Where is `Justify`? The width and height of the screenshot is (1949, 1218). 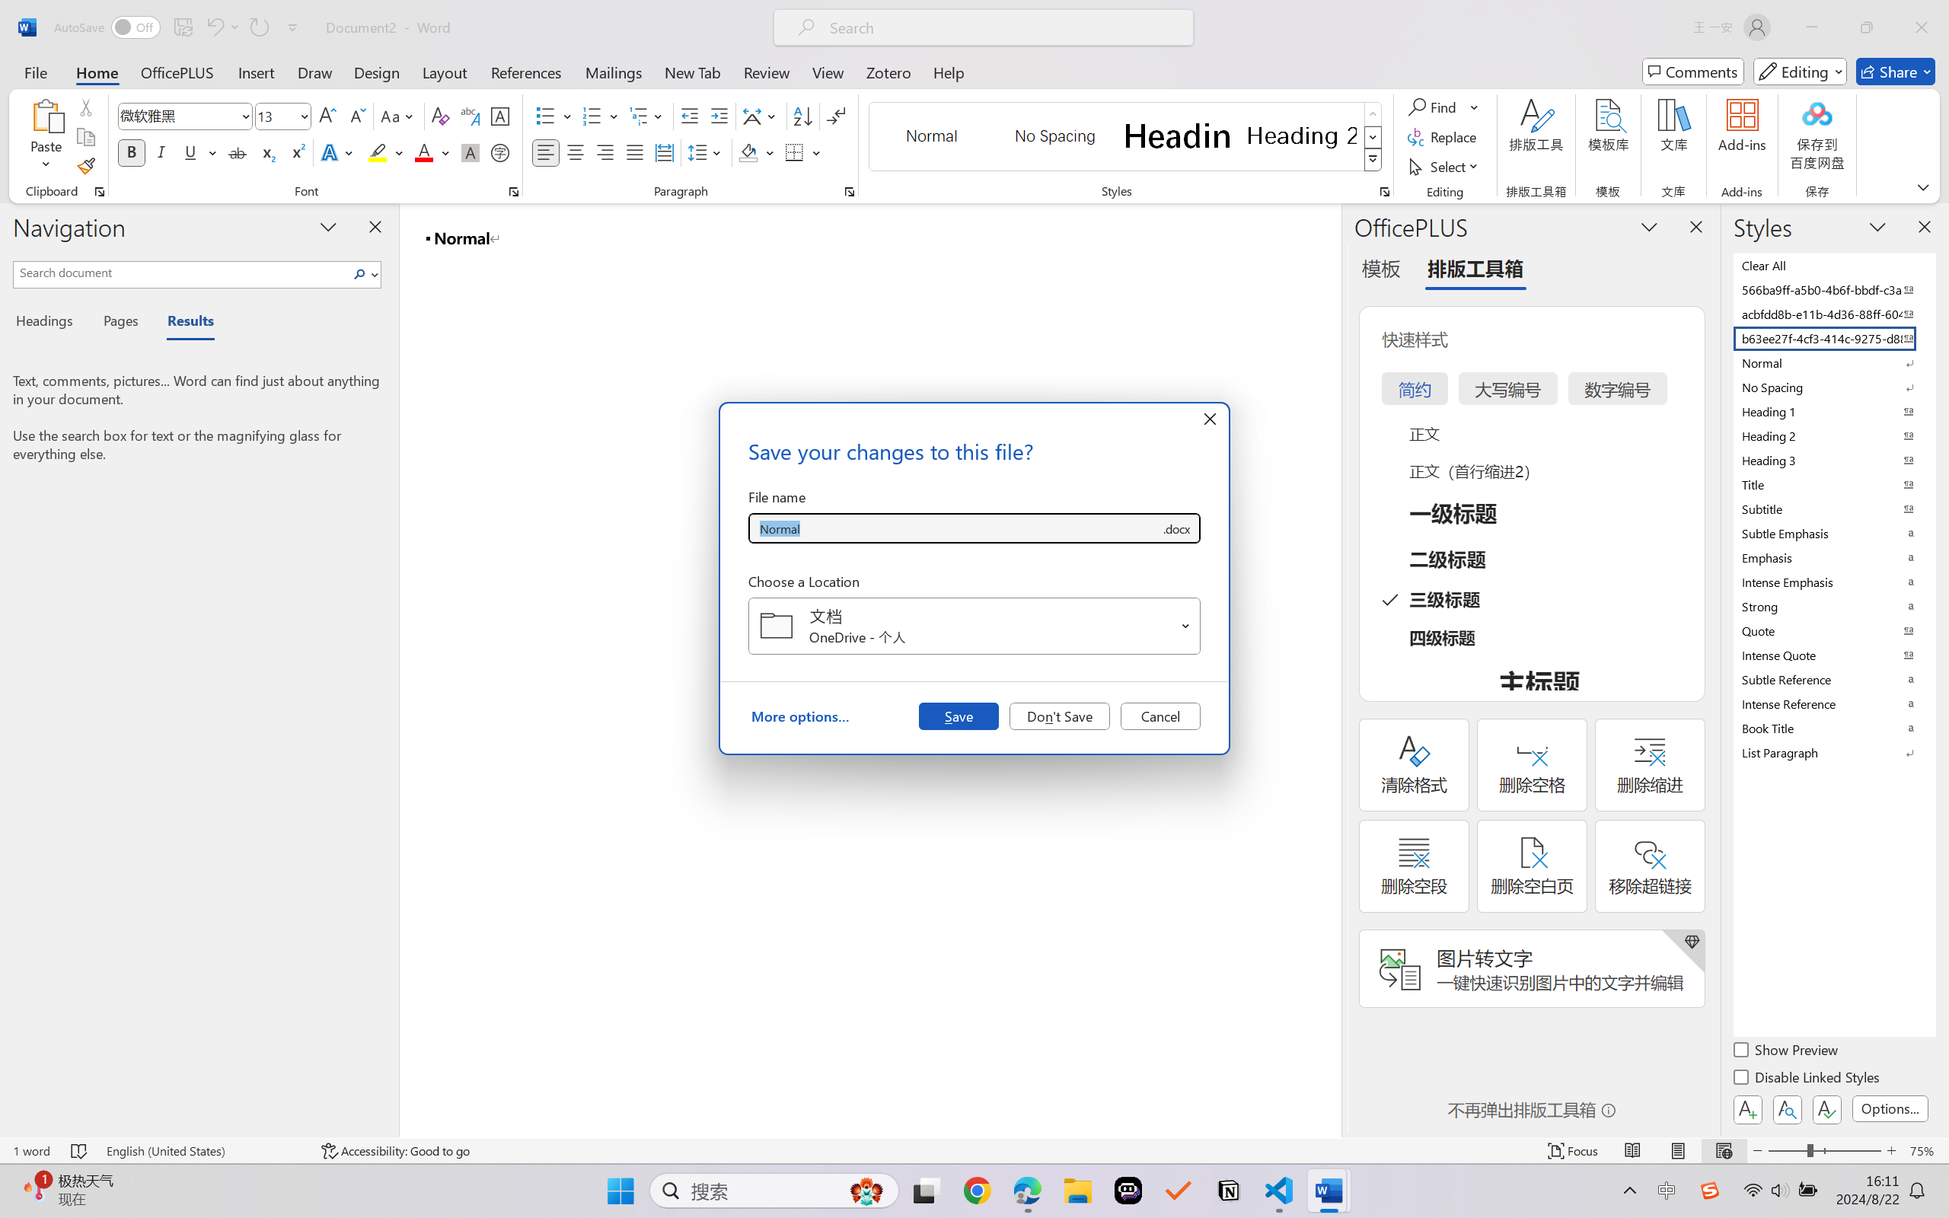
Justify is located at coordinates (635, 152).